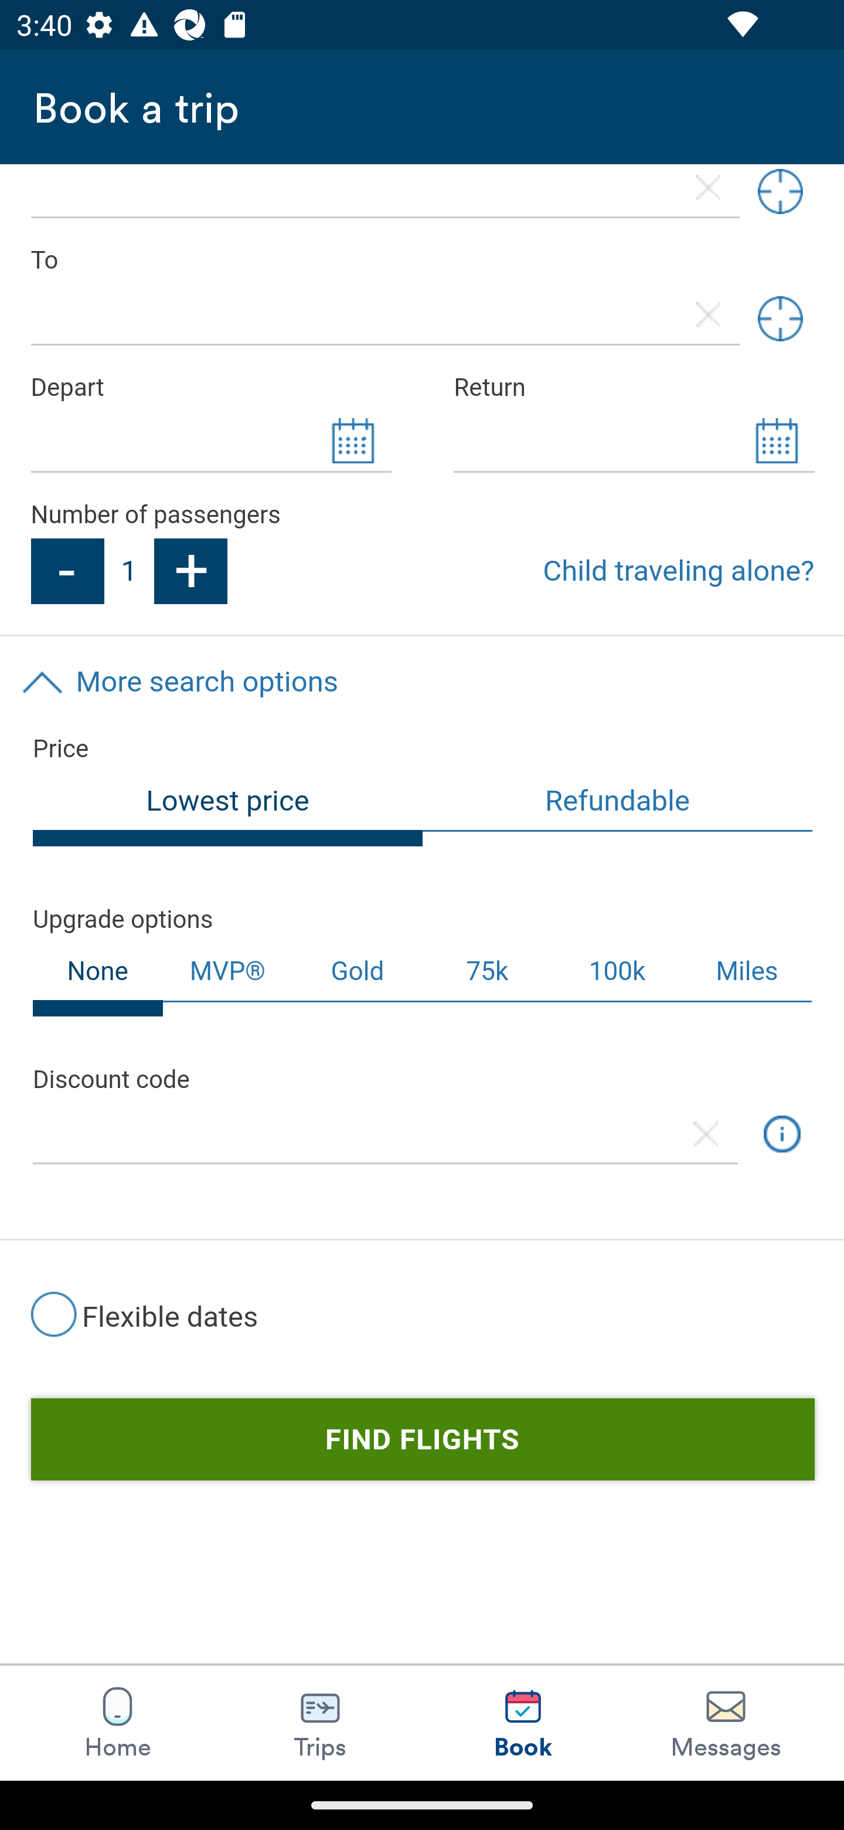 Image resolution: width=844 pixels, height=1830 pixels. I want to click on Trips, so click(321, 1723).